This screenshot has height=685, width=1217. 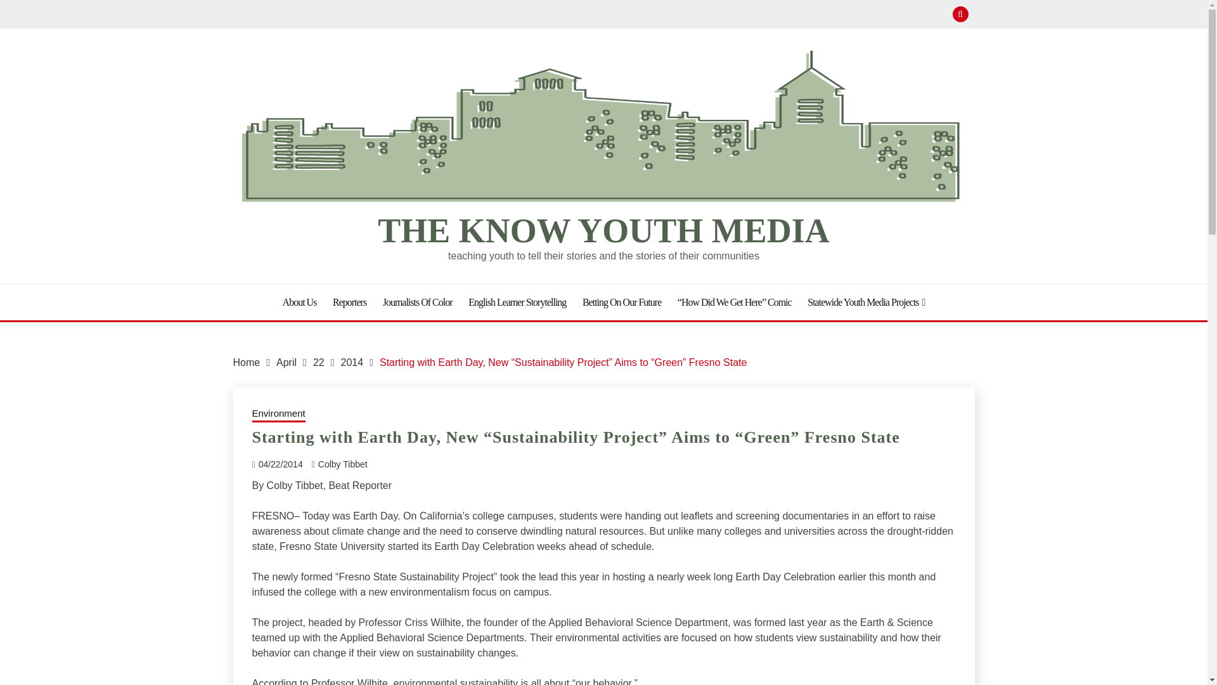 What do you see at coordinates (603, 231) in the screenshot?
I see `THE KNOW YOUTH MEDIA` at bounding box center [603, 231].